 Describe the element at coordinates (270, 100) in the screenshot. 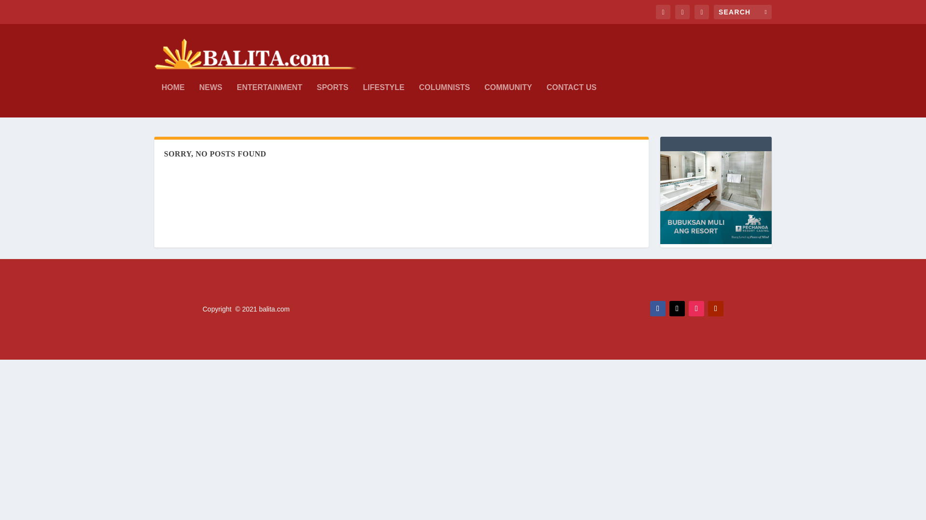

I see `ENTERTAINMENT` at that location.